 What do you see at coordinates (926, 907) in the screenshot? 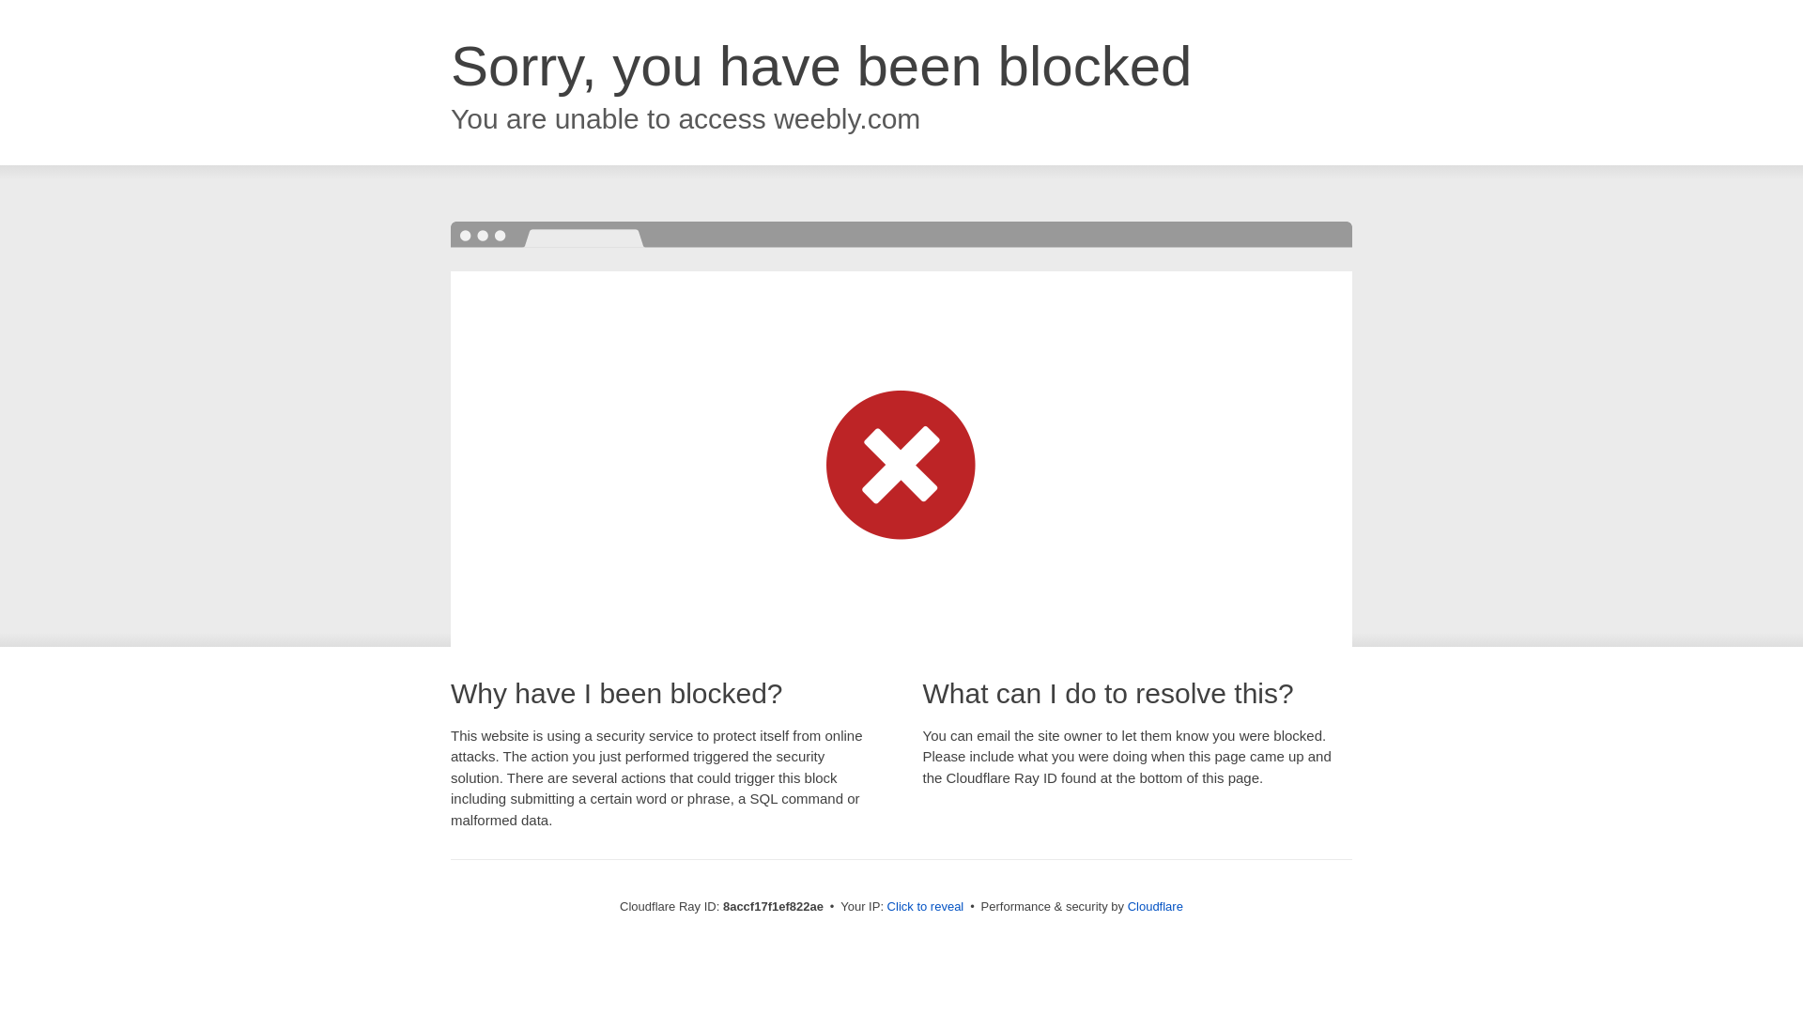
I see `Click to reveal` at bounding box center [926, 907].